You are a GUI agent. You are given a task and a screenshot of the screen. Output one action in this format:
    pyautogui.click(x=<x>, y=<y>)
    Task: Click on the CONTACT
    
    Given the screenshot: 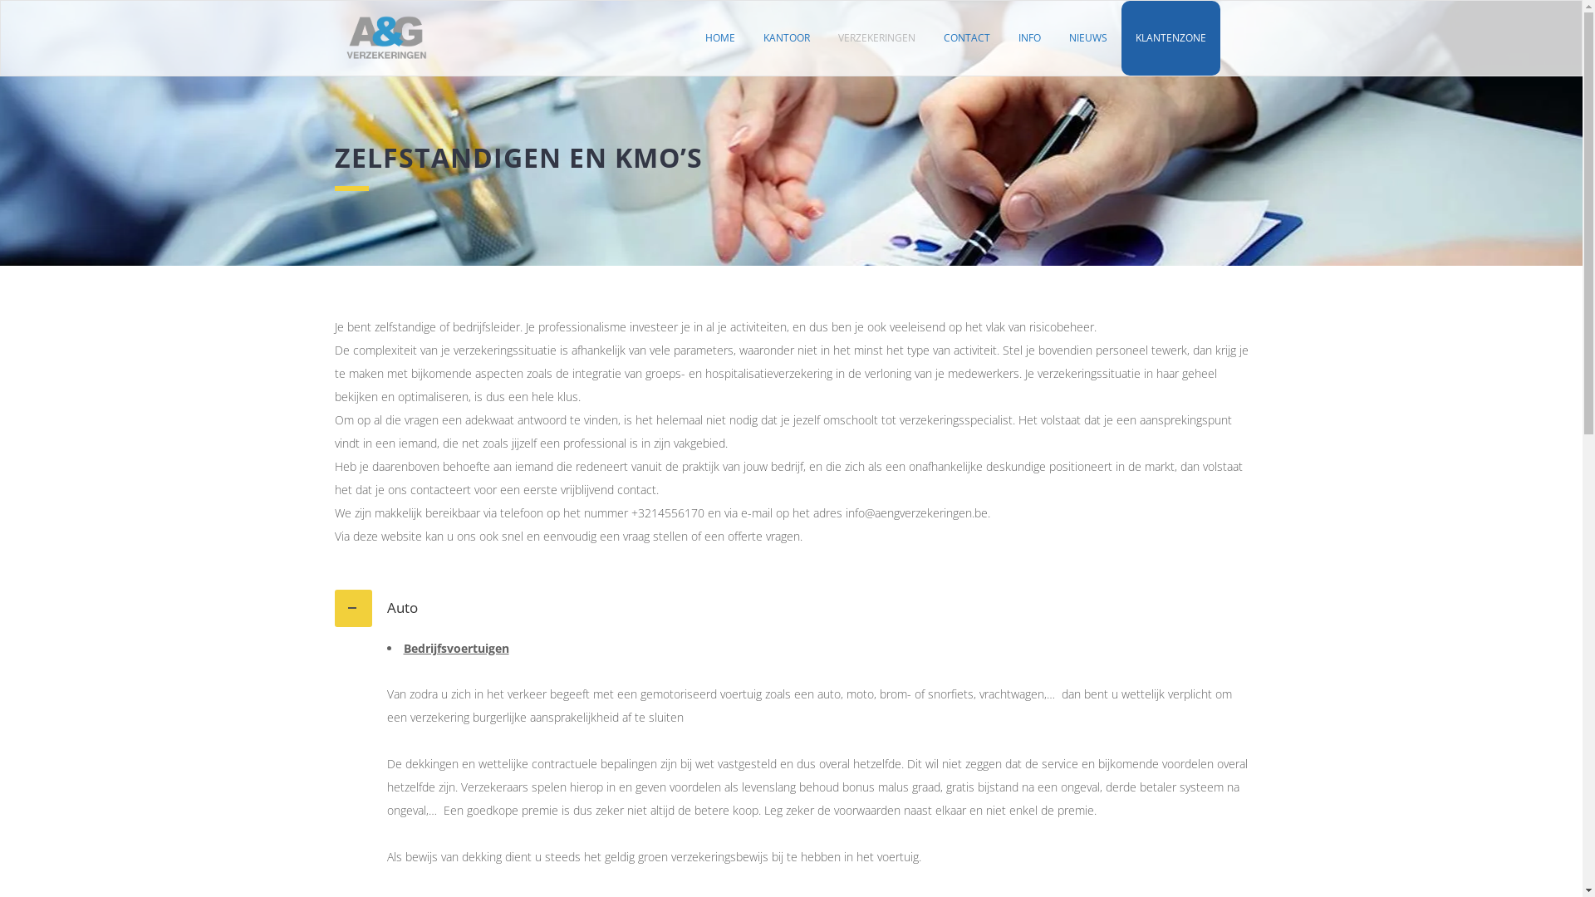 What is the action you would take?
    pyautogui.click(x=966, y=38)
    